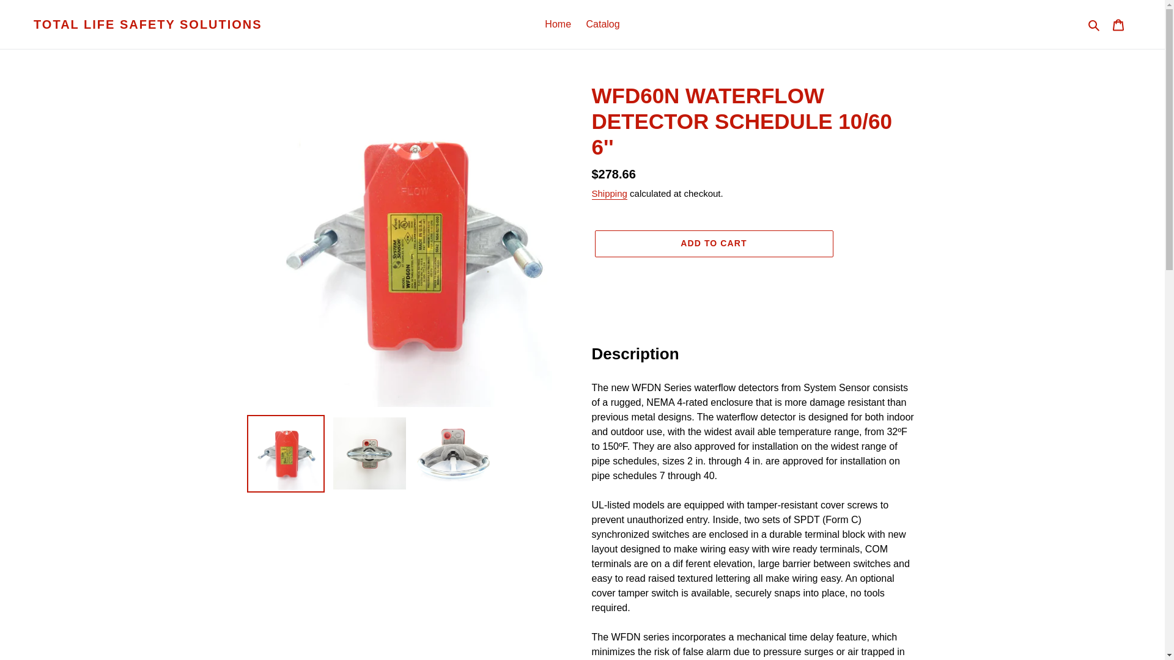 The height and width of the screenshot is (660, 1174). I want to click on Catalog, so click(603, 24).